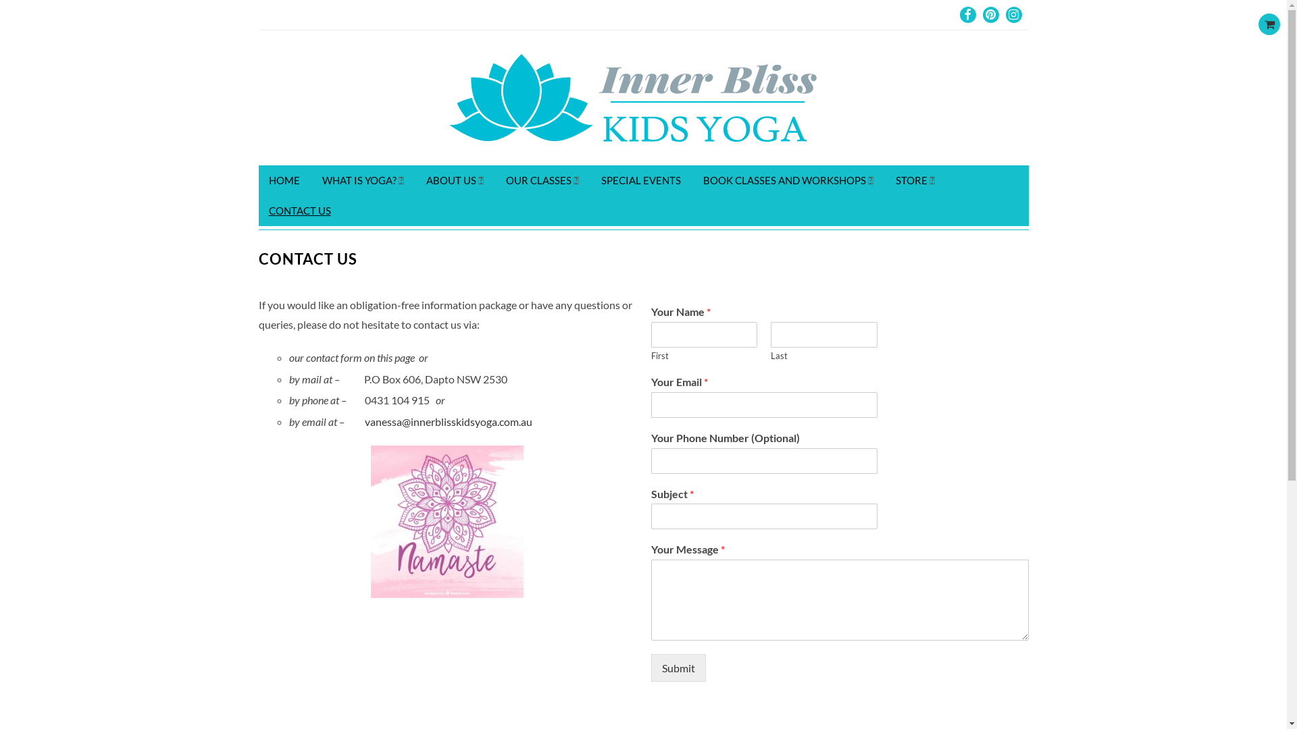 This screenshot has height=729, width=1297. Describe the element at coordinates (1269, 24) in the screenshot. I see `View your shopping cart` at that location.